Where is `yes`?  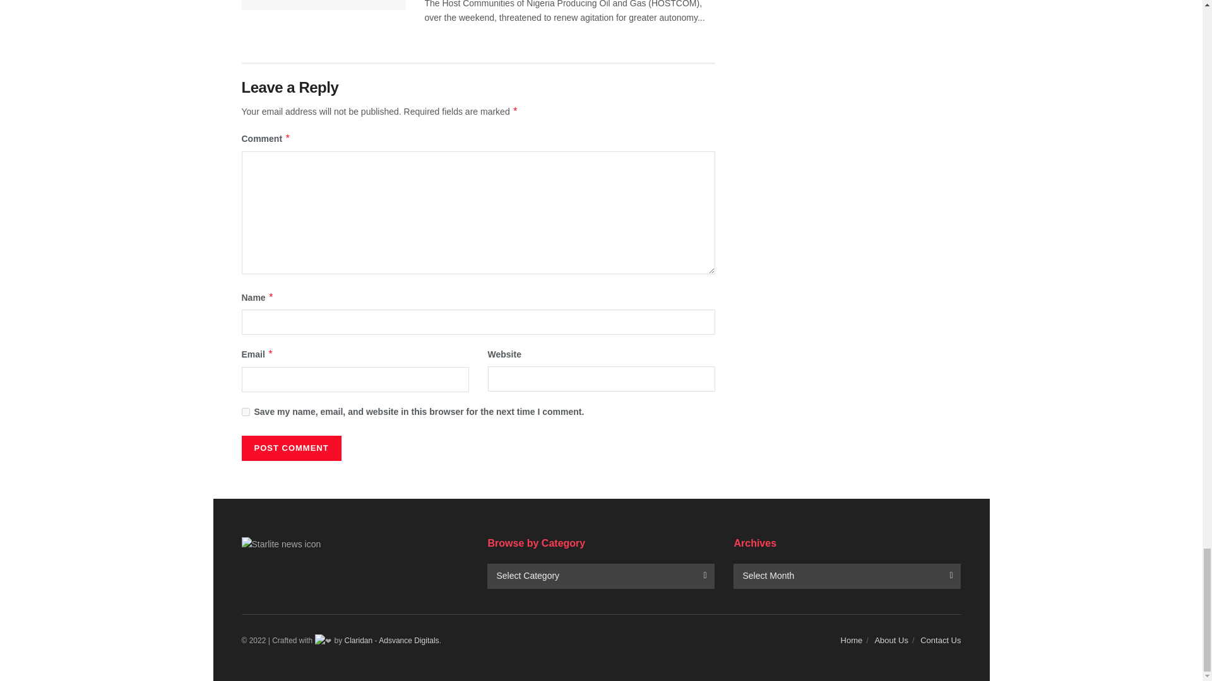
yes is located at coordinates (245, 411).